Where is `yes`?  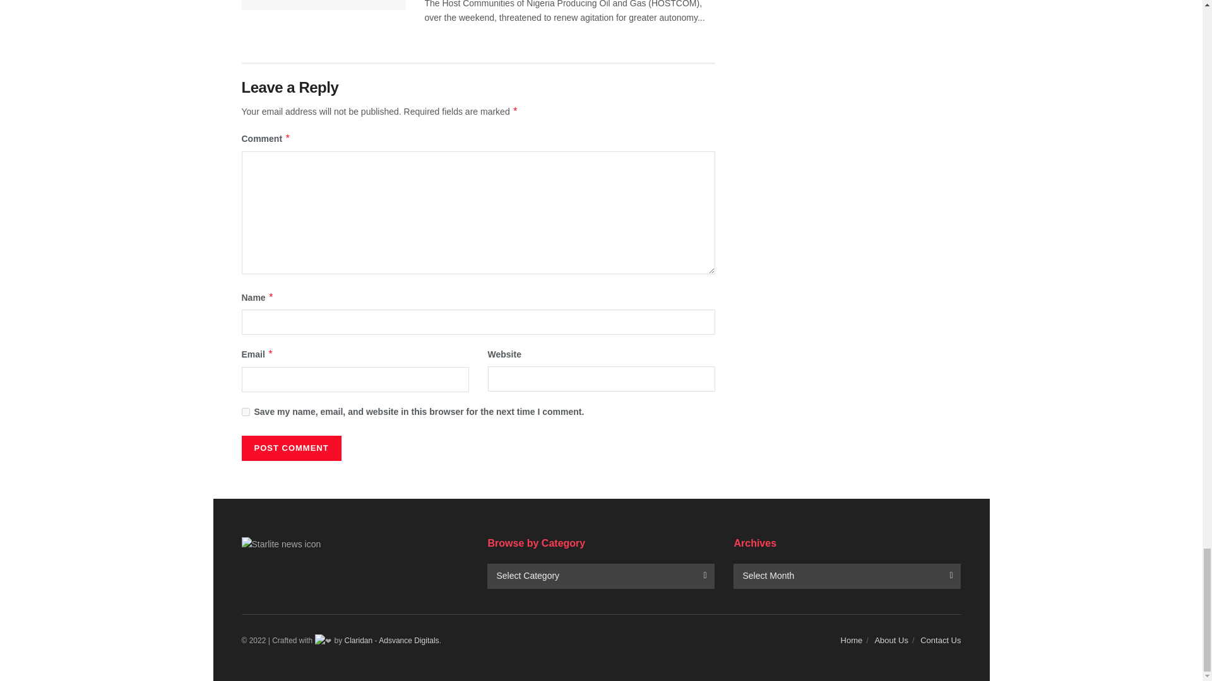
yes is located at coordinates (245, 411).